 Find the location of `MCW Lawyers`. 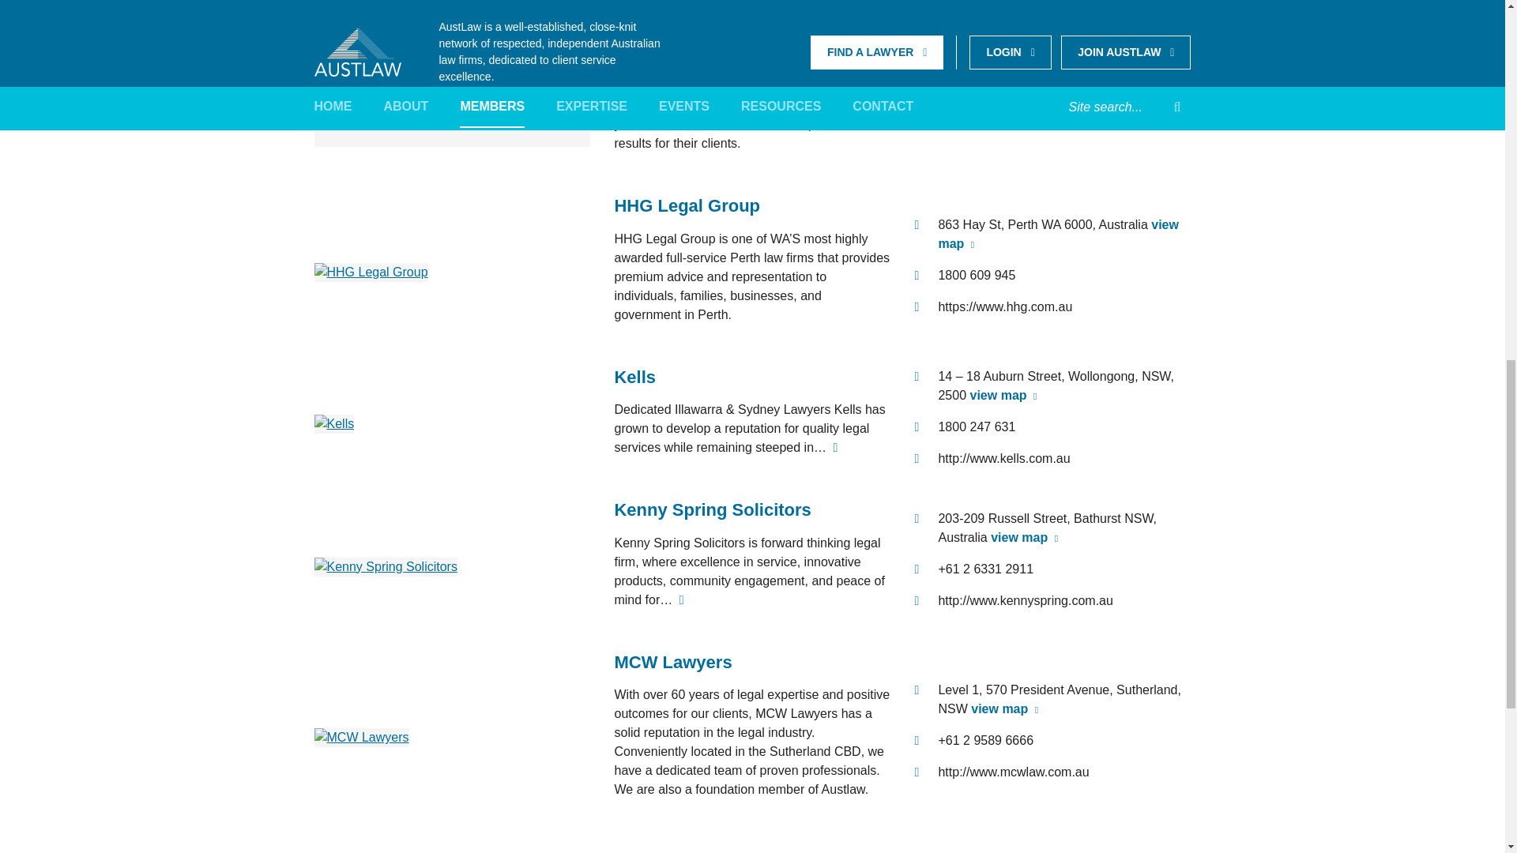

MCW Lawyers is located at coordinates (672, 662).